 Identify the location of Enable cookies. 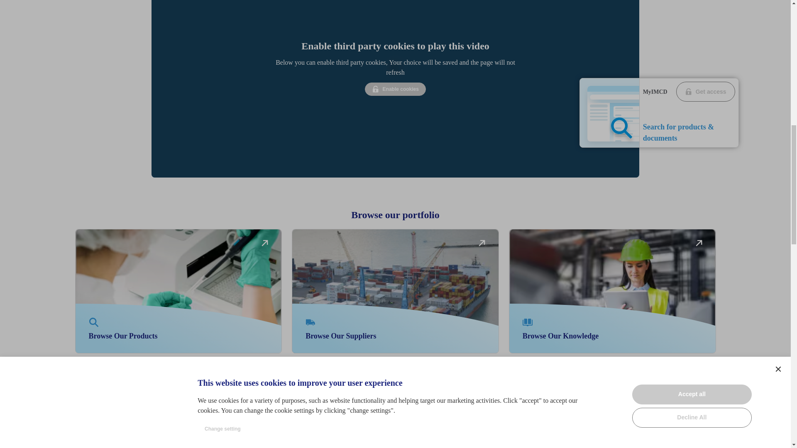
(527, 322).